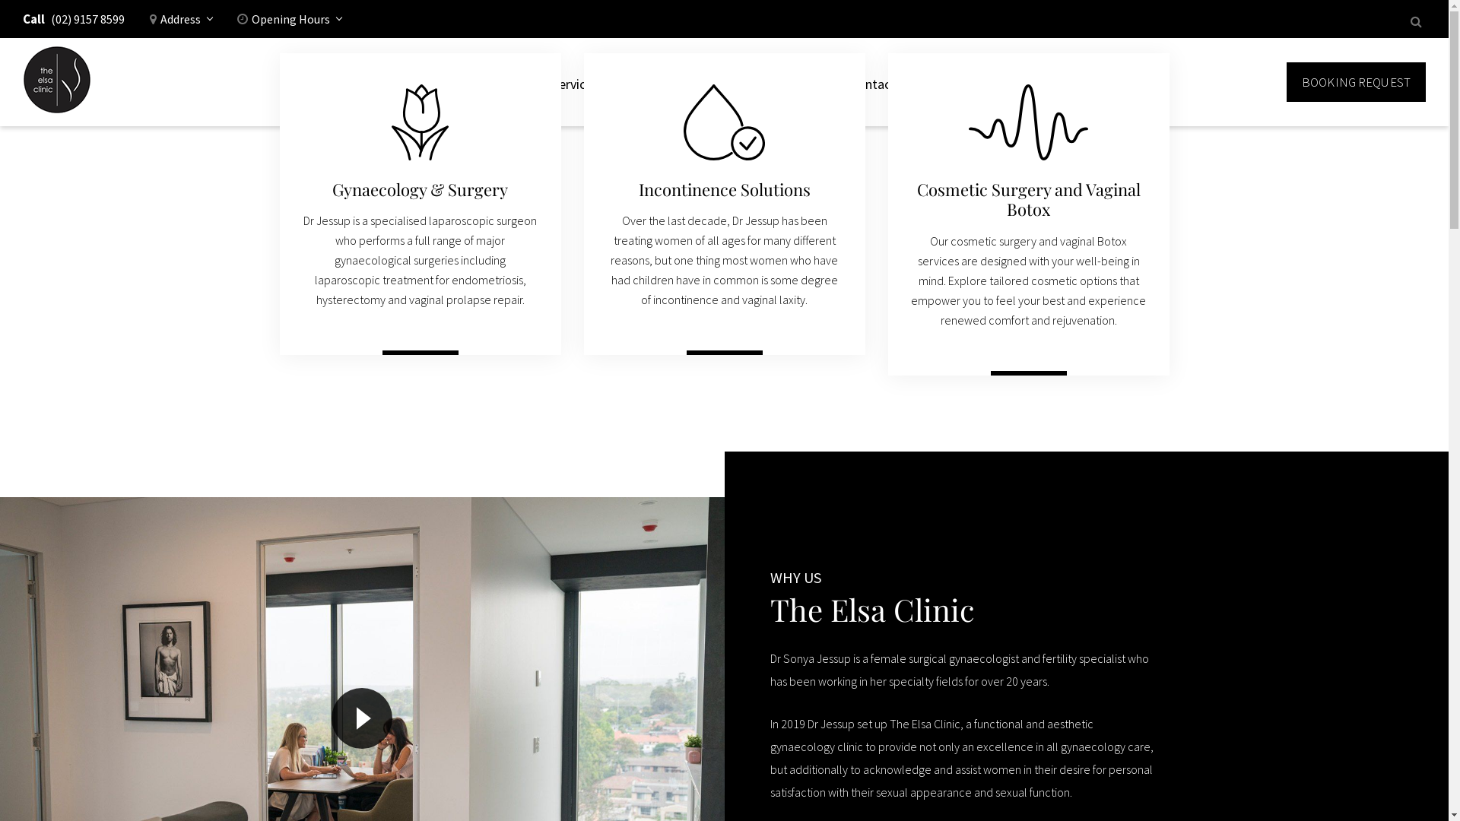  What do you see at coordinates (579, 82) in the screenshot?
I see `Services` at bounding box center [579, 82].